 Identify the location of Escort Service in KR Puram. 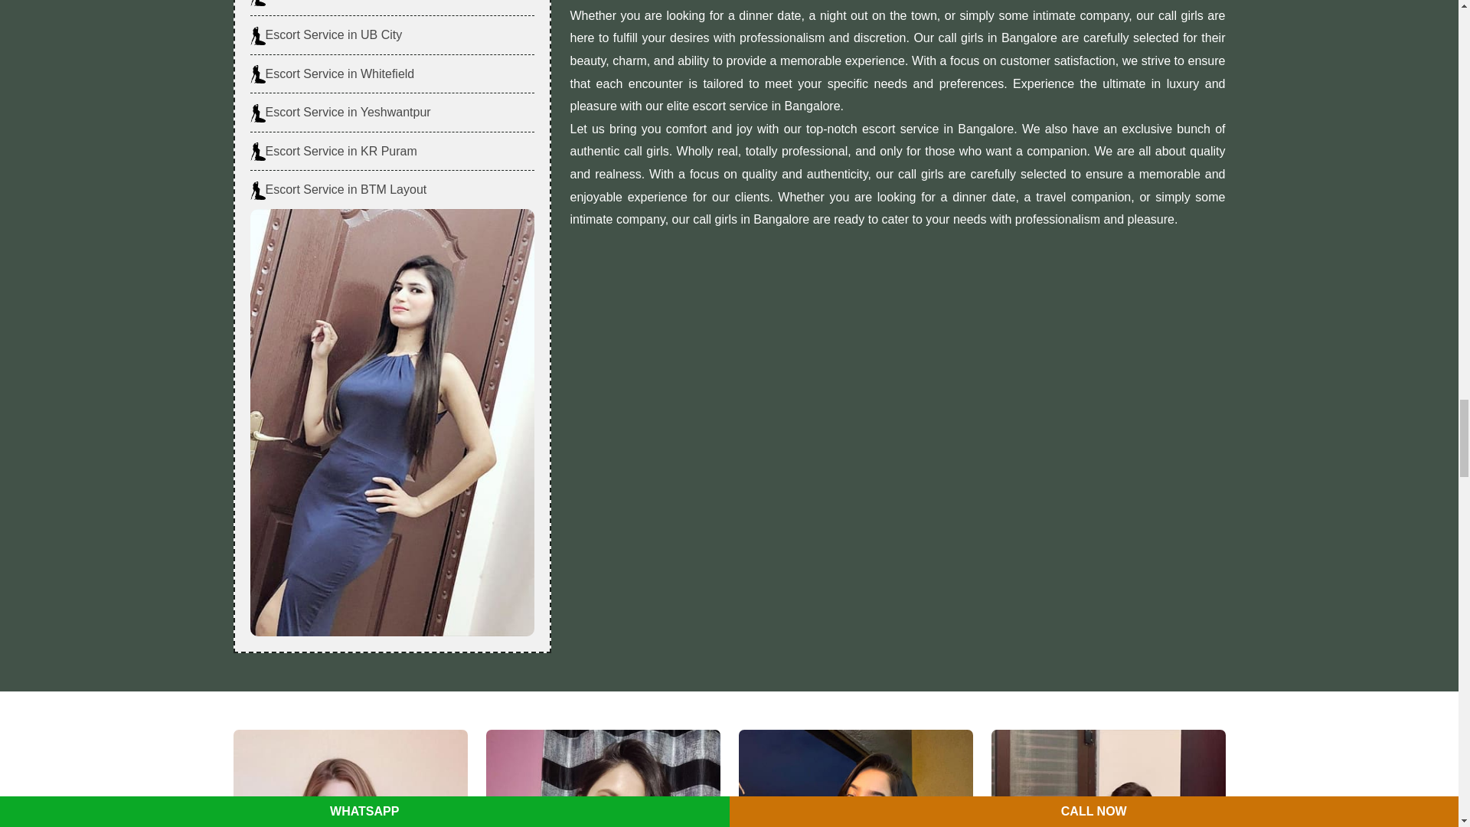
(332, 151).